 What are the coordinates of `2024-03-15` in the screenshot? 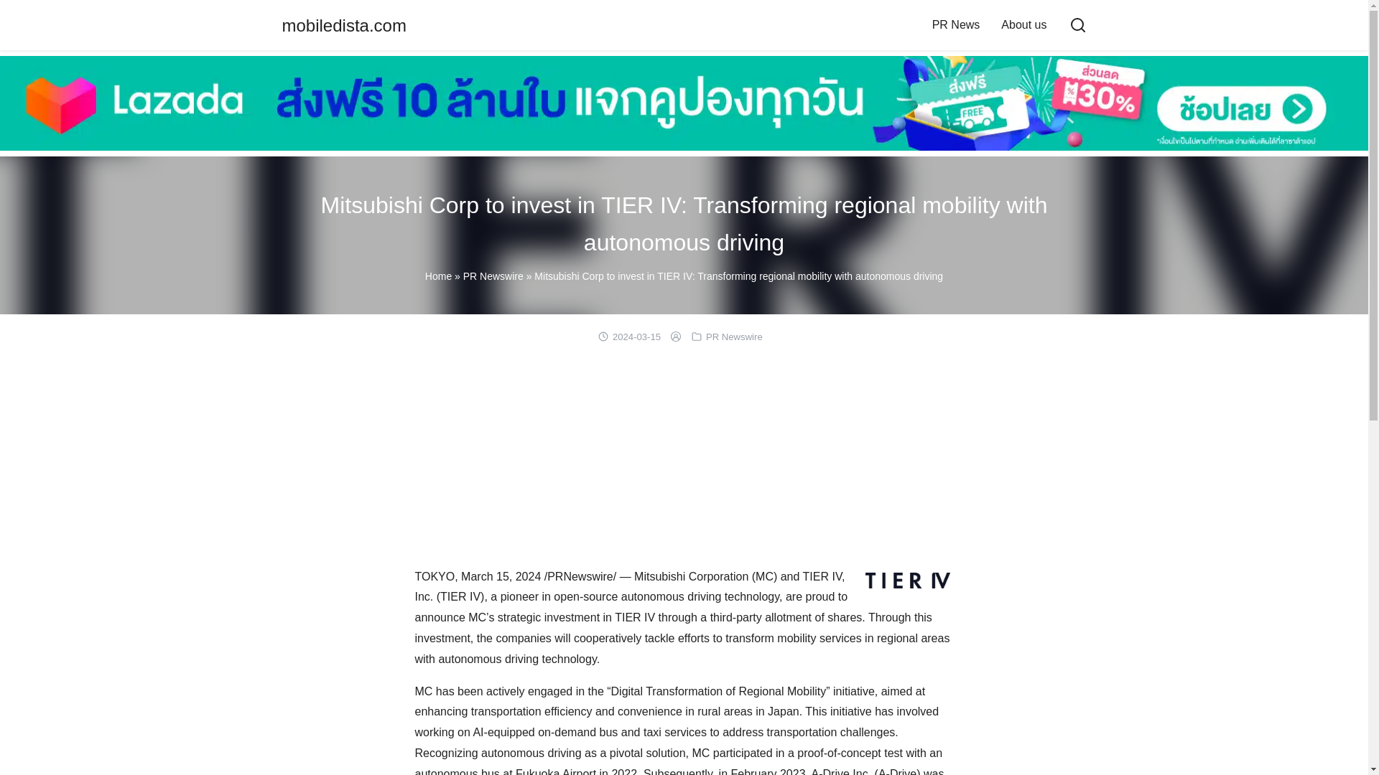 It's located at (636, 337).